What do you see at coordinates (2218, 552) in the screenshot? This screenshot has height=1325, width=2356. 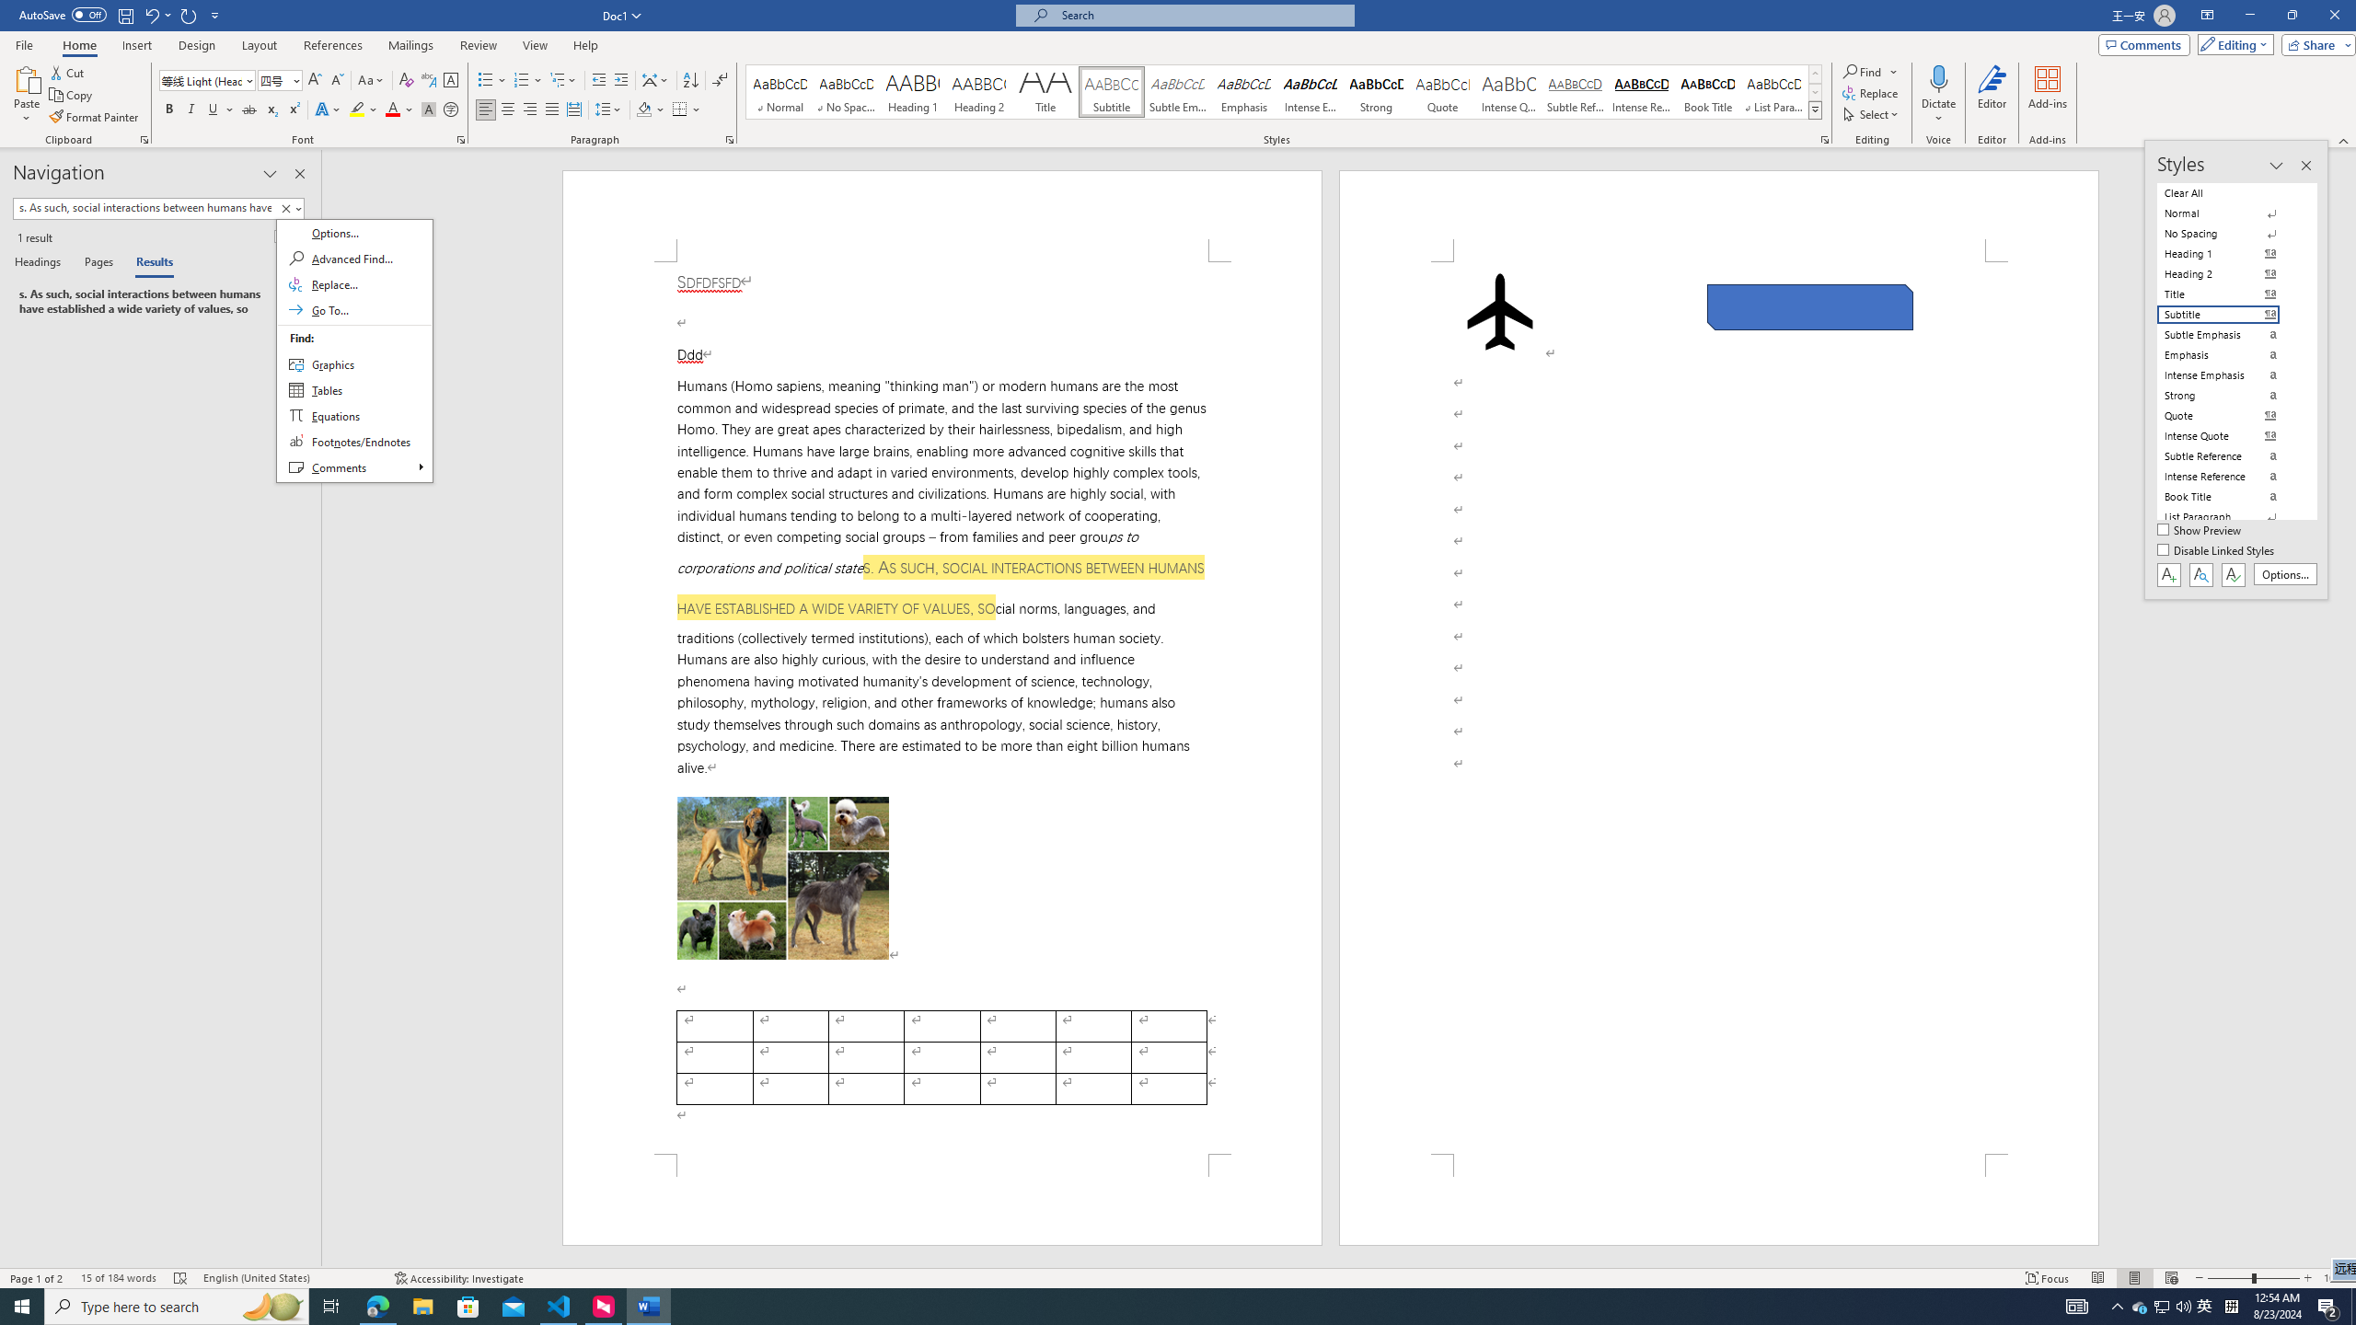 I see `Disable Linked Styles` at bounding box center [2218, 552].